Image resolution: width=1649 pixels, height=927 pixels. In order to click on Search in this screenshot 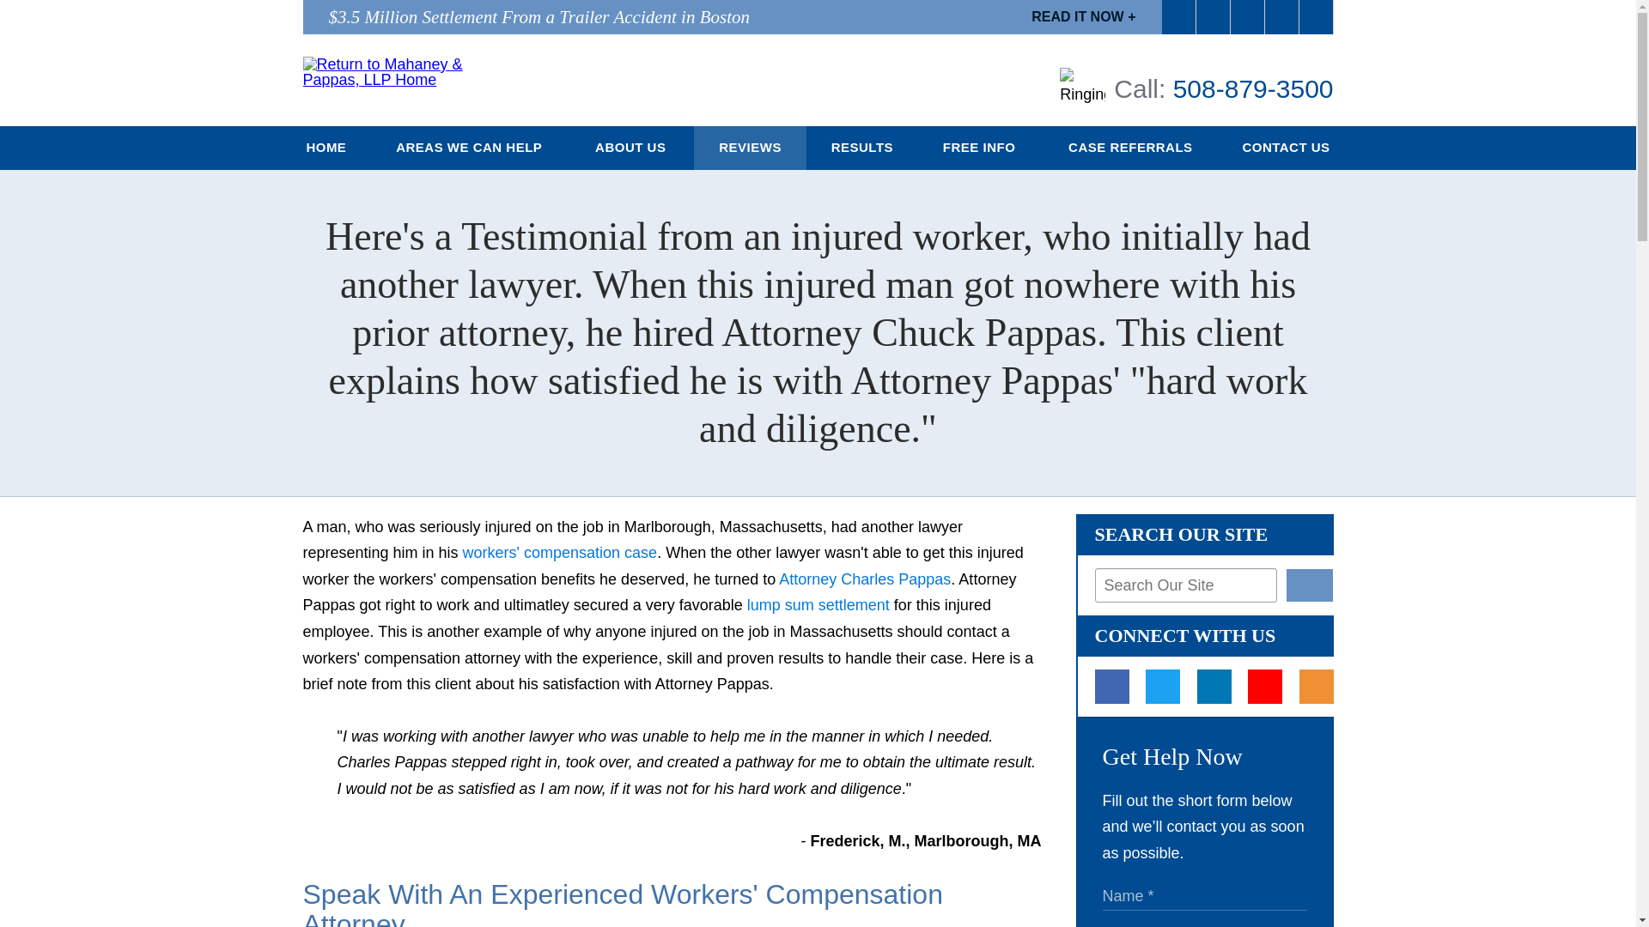, I will do `click(1309, 585)`.